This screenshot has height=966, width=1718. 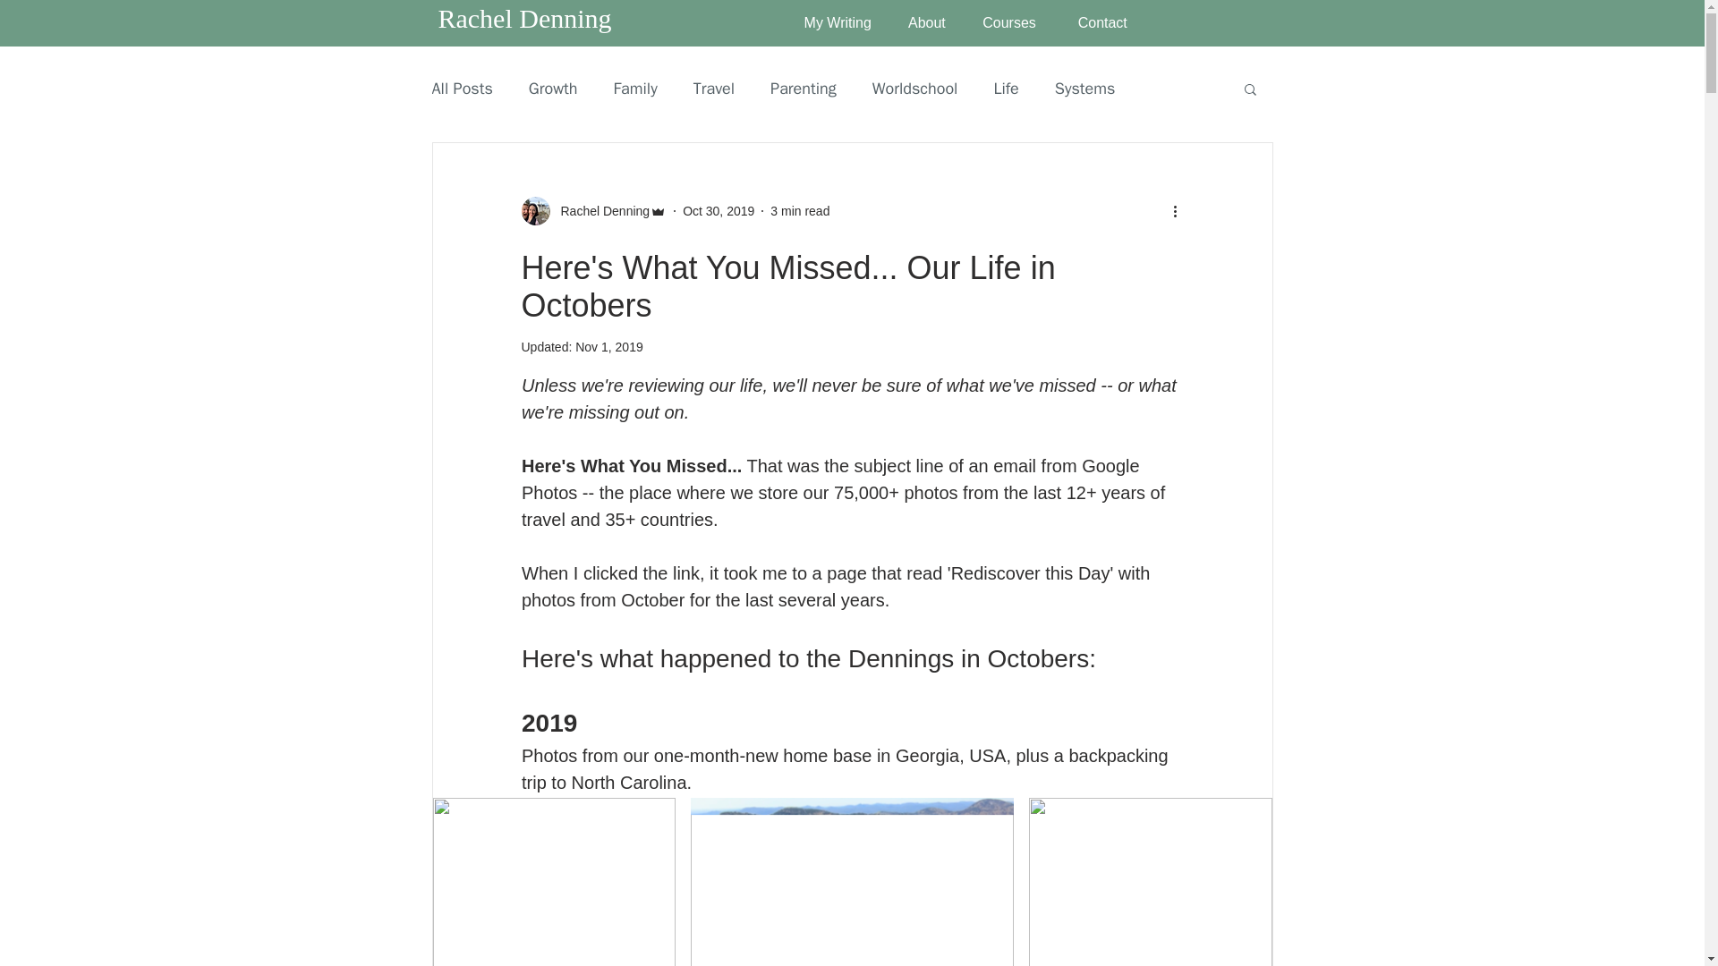 I want to click on My Writing, so click(x=830, y=23).